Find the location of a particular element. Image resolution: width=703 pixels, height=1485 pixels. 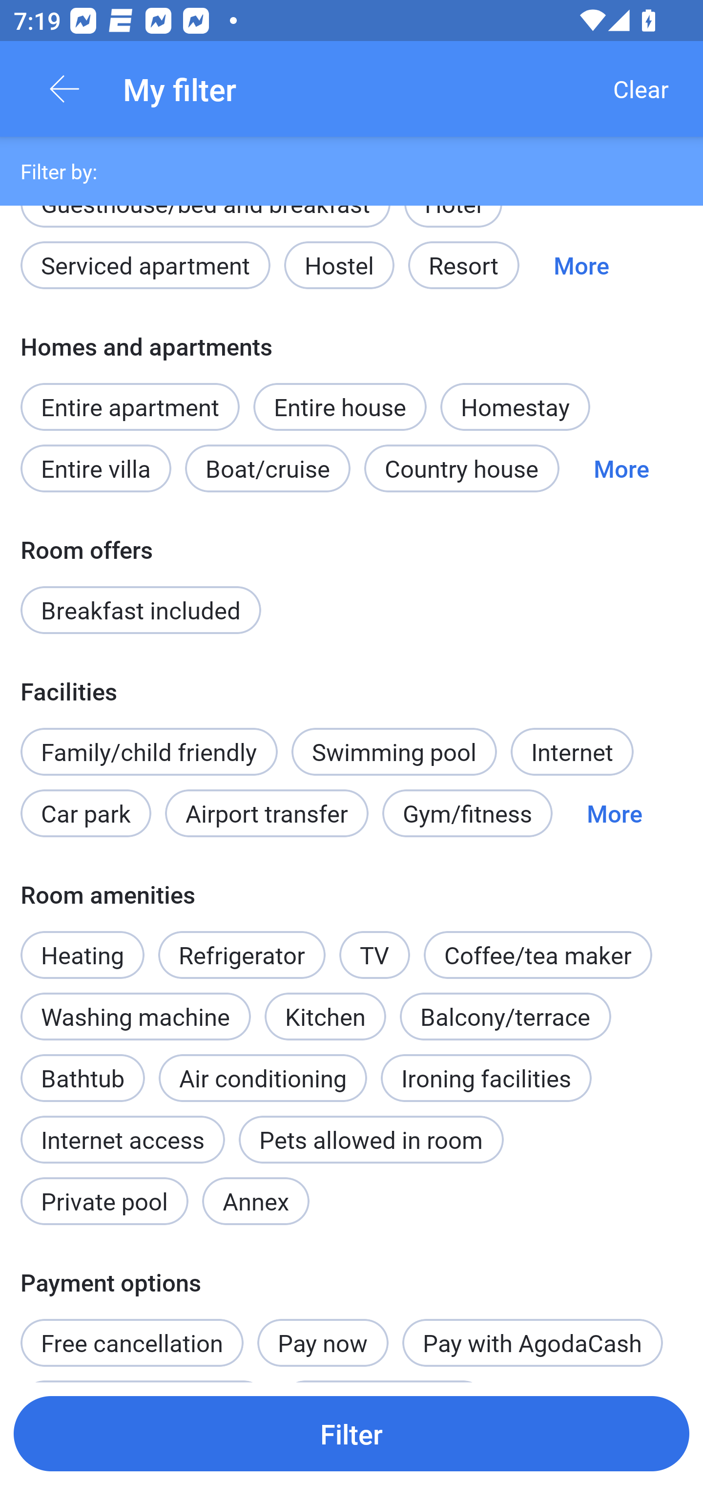

Internet access is located at coordinates (122, 1139).